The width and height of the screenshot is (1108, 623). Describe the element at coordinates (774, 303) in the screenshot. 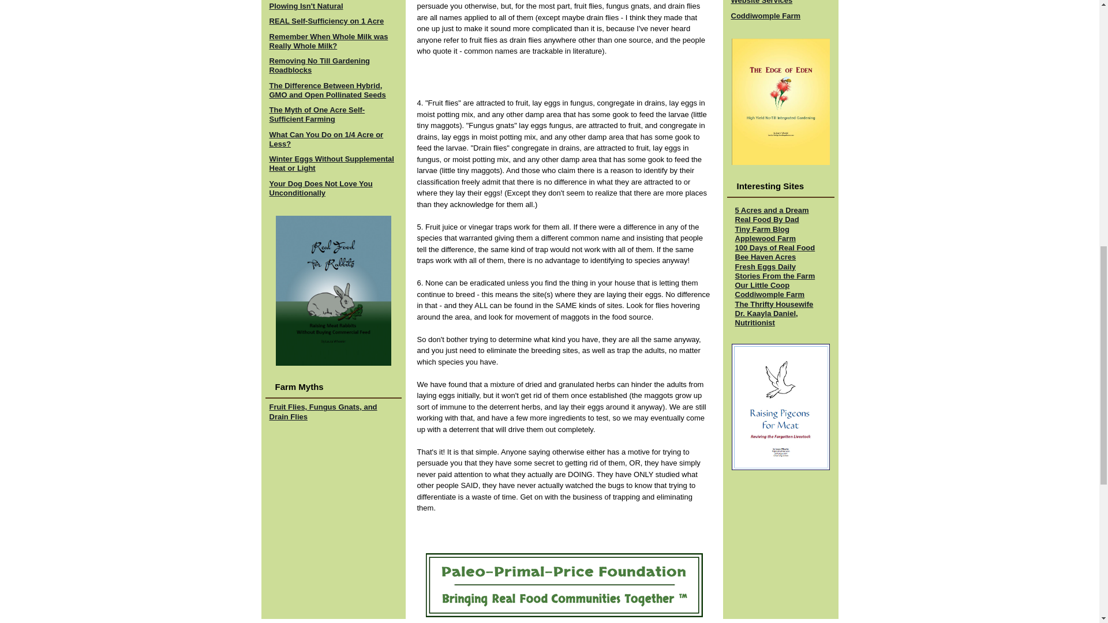

I see `Frugal tips for a thrifty home.` at that location.